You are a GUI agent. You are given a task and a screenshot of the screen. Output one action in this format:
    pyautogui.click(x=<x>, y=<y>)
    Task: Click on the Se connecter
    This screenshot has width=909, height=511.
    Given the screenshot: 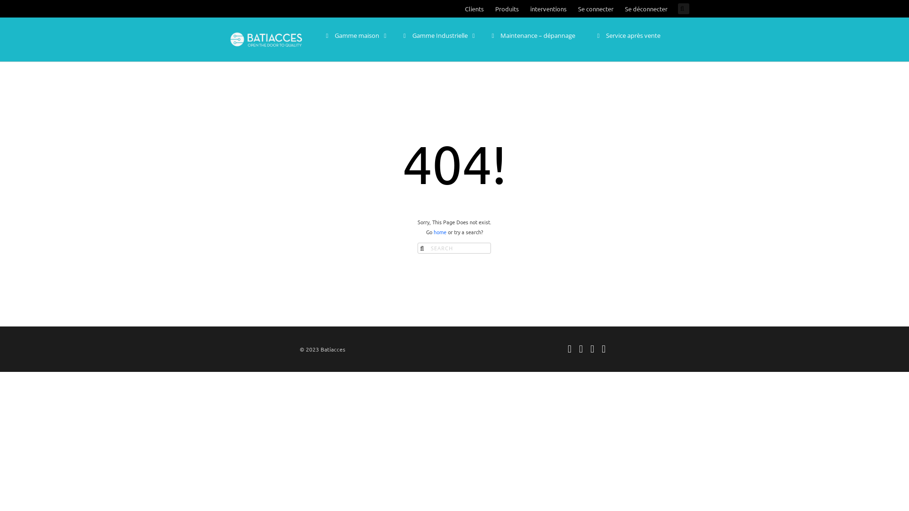 What is the action you would take?
    pyautogui.click(x=596, y=9)
    